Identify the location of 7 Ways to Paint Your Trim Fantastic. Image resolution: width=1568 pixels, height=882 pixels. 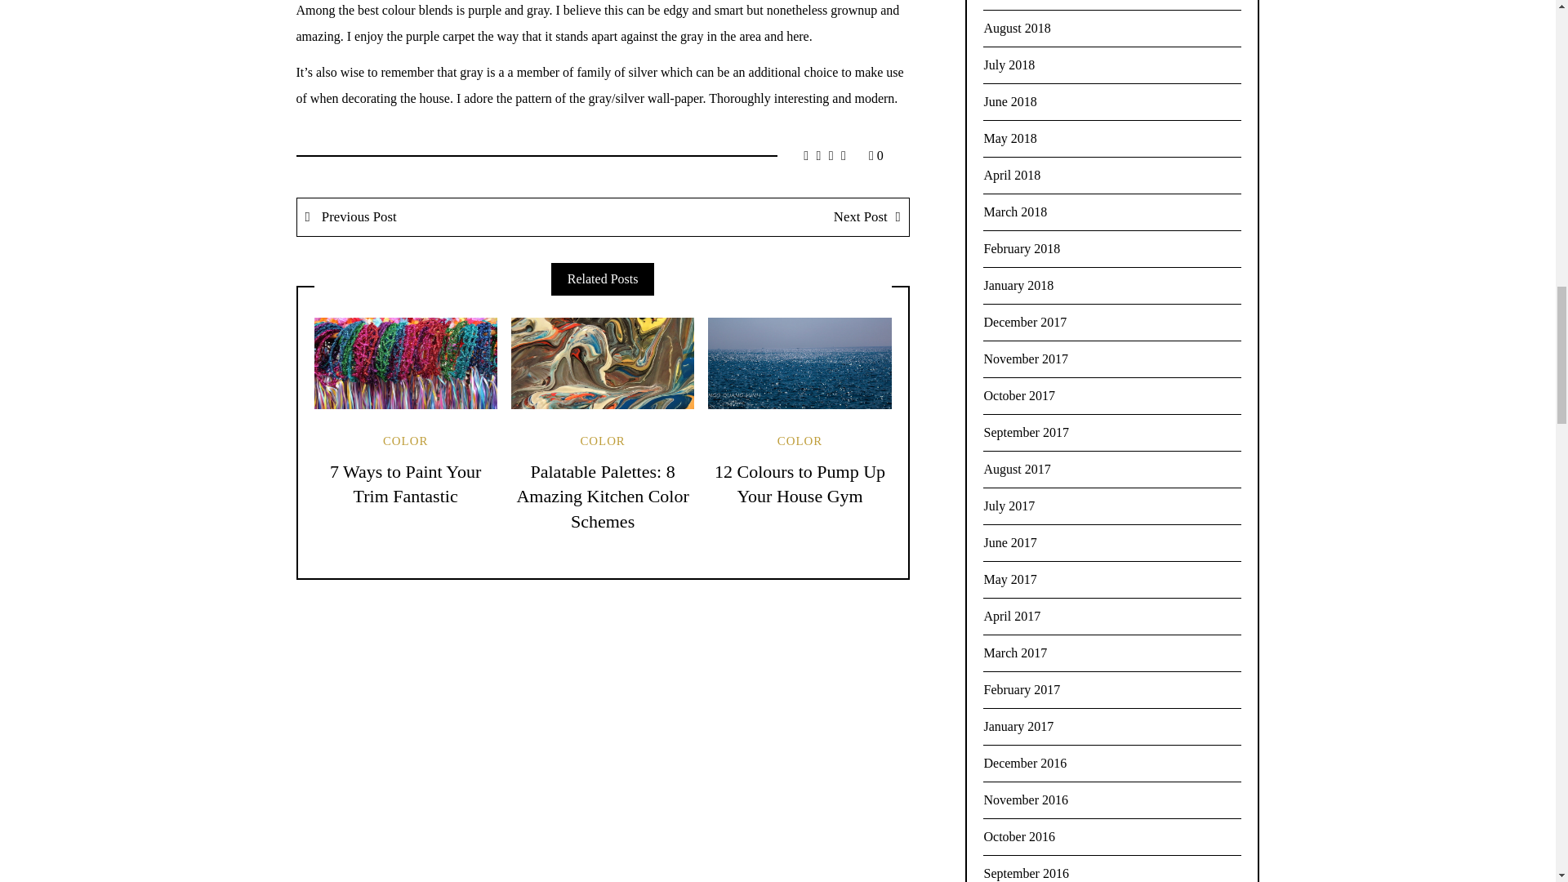
(405, 483).